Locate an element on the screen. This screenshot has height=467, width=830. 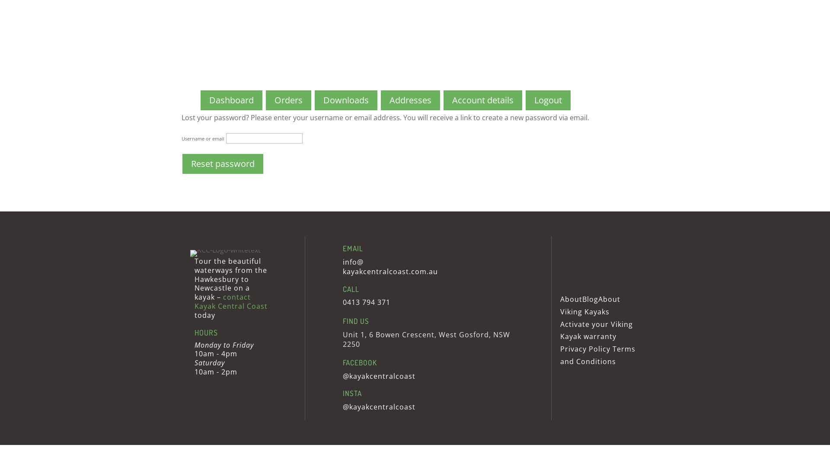
Orders is located at coordinates (288, 100).